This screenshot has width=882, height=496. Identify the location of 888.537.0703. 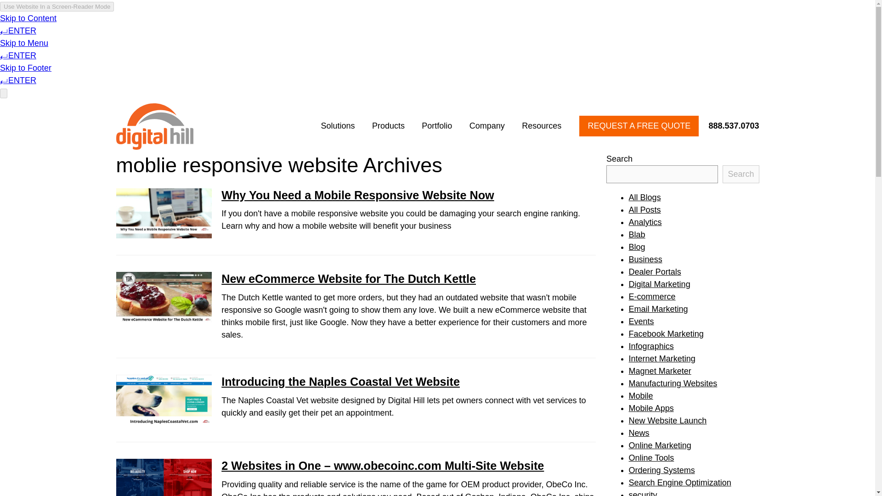
(729, 126).